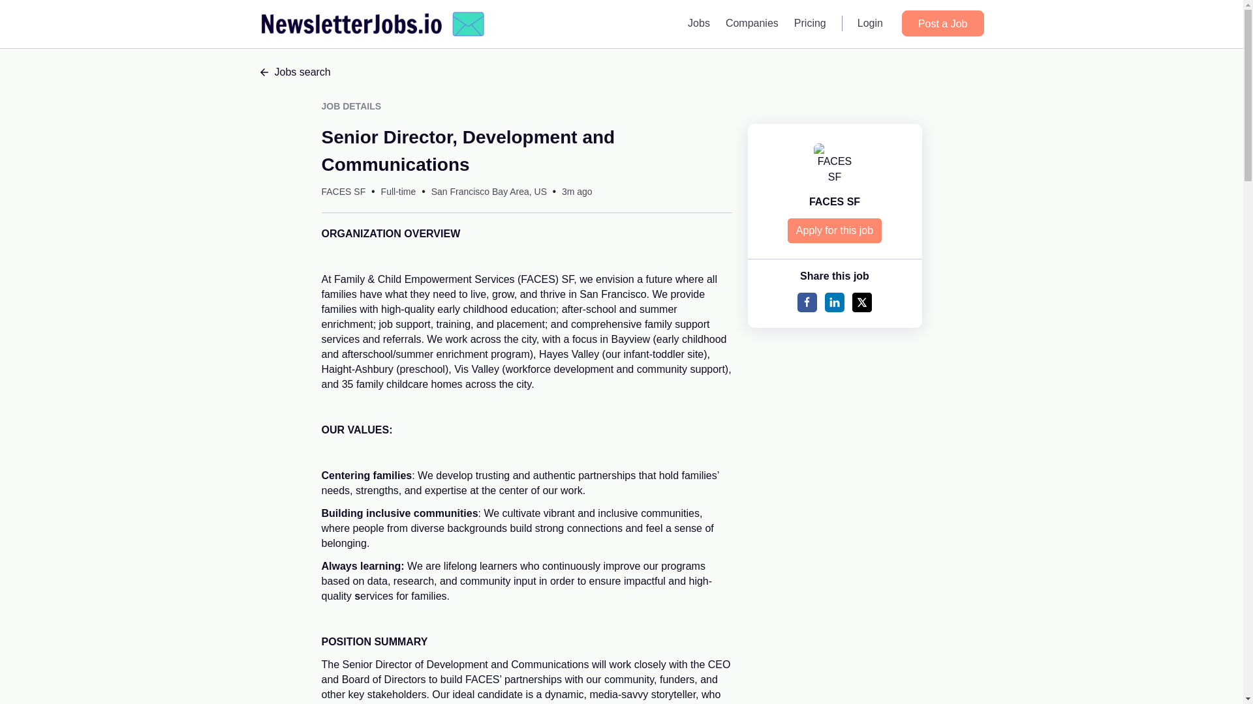 This screenshot has width=1253, height=704. Describe the element at coordinates (398, 192) in the screenshot. I see `Full-time` at that location.